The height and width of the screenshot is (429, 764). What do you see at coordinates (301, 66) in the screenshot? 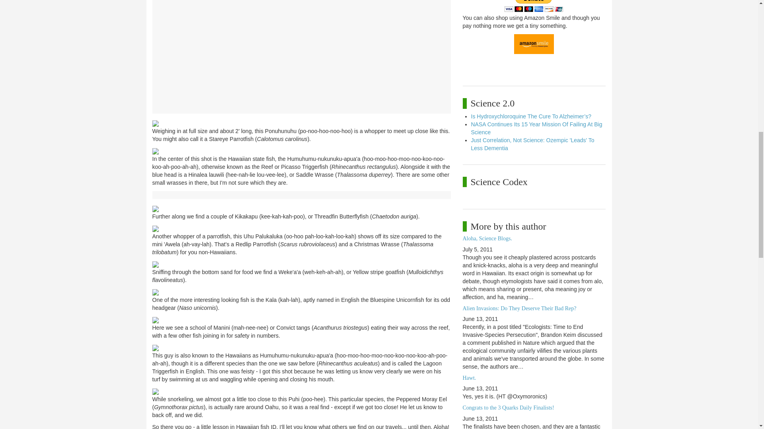
I see `Advertisement` at bounding box center [301, 66].